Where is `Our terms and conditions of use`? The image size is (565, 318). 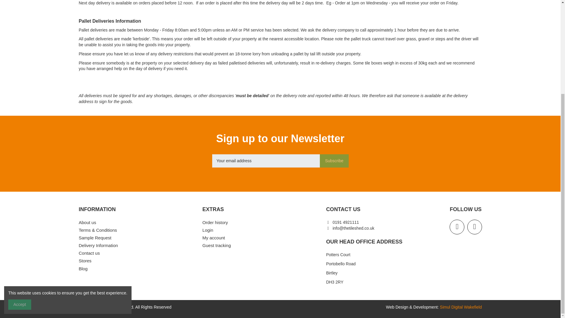 Our terms and conditions of use is located at coordinates (98, 230).